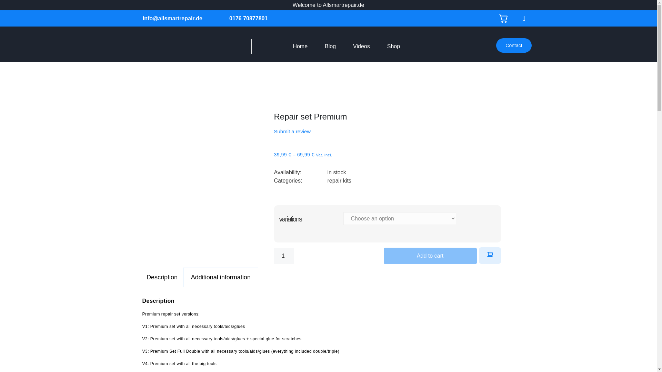 The height and width of the screenshot is (372, 662). What do you see at coordinates (284, 256) in the screenshot?
I see `1` at bounding box center [284, 256].